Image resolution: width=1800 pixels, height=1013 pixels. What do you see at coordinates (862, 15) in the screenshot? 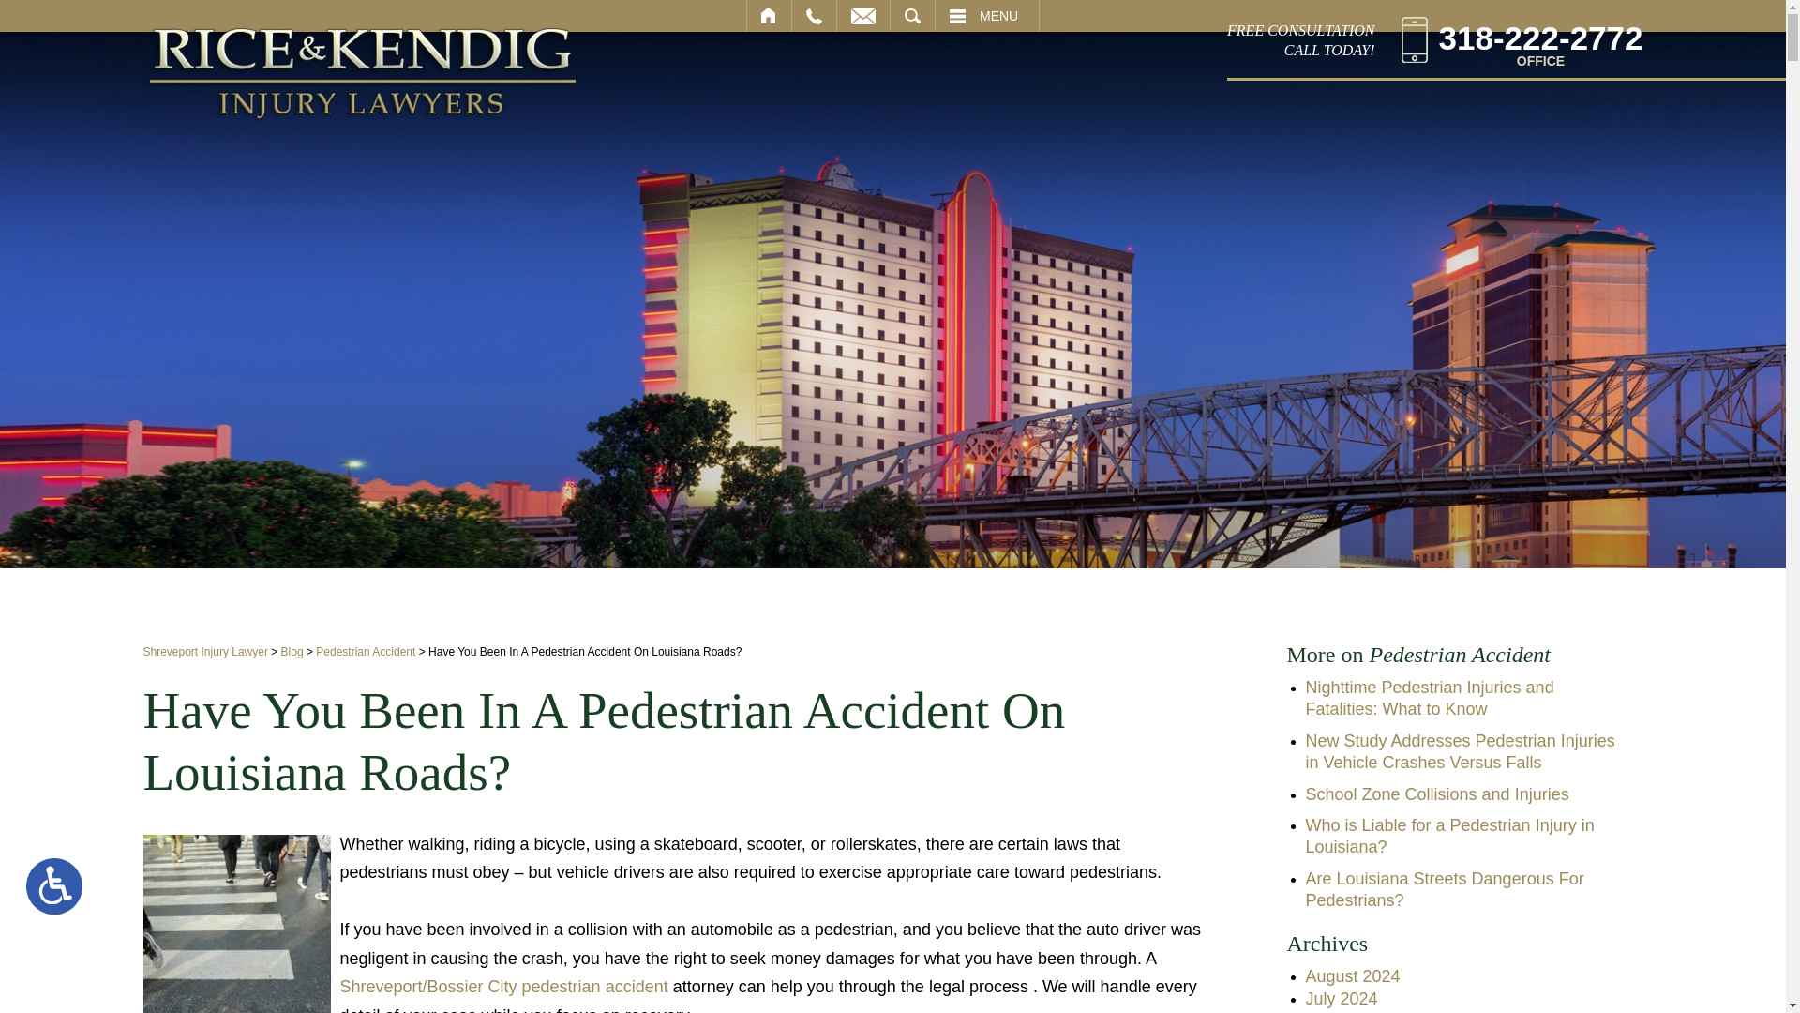
I see `EMAIL` at bounding box center [862, 15].